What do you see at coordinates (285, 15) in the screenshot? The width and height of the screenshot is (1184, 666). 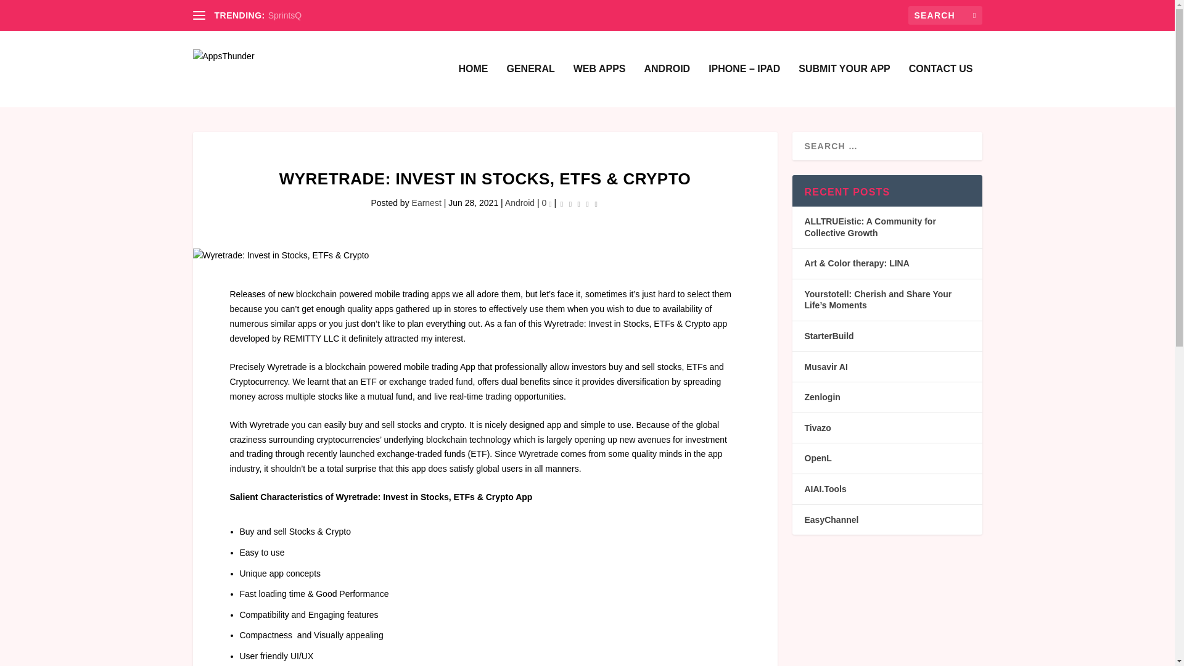 I see `SprintsQ` at bounding box center [285, 15].